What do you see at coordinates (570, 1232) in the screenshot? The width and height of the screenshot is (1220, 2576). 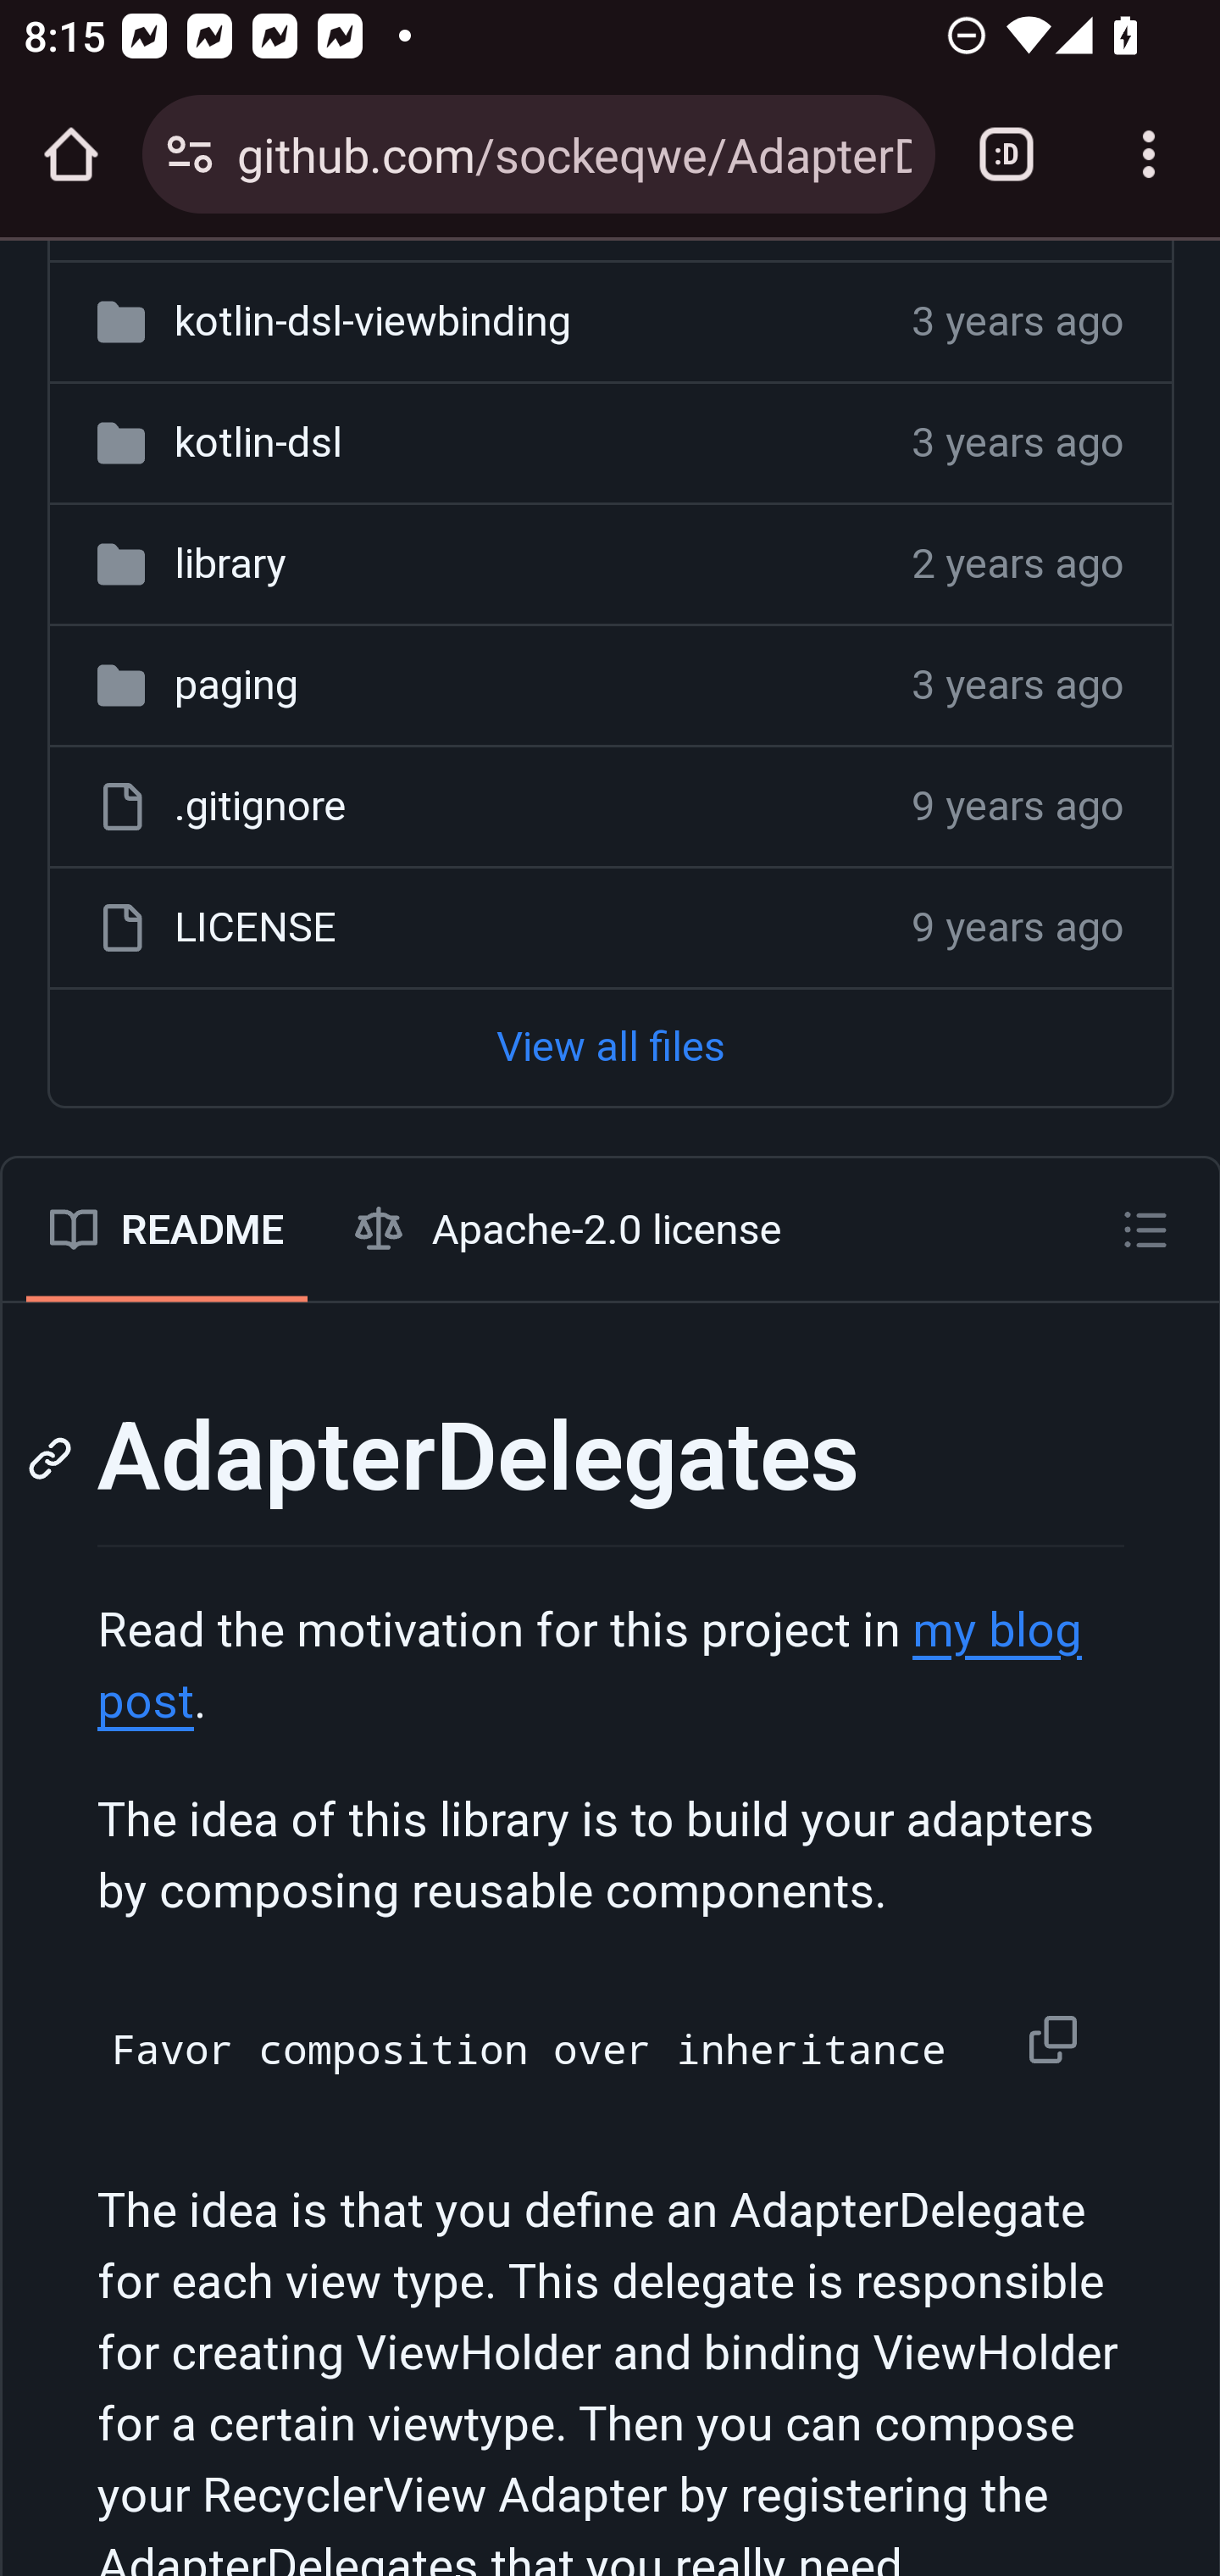 I see `Apache-2.0 license` at bounding box center [570, 1232].